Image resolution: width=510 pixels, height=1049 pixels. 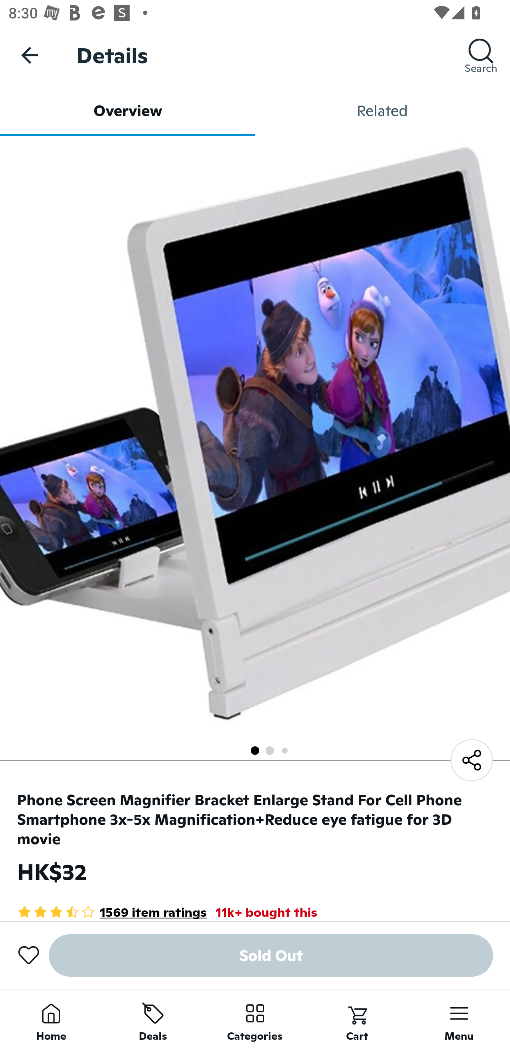 What do you see at coordinates (112, 912) in the screenshot?
I see `3.7 Star Rating 1569 item ratings` at bounding box center [112, 912].